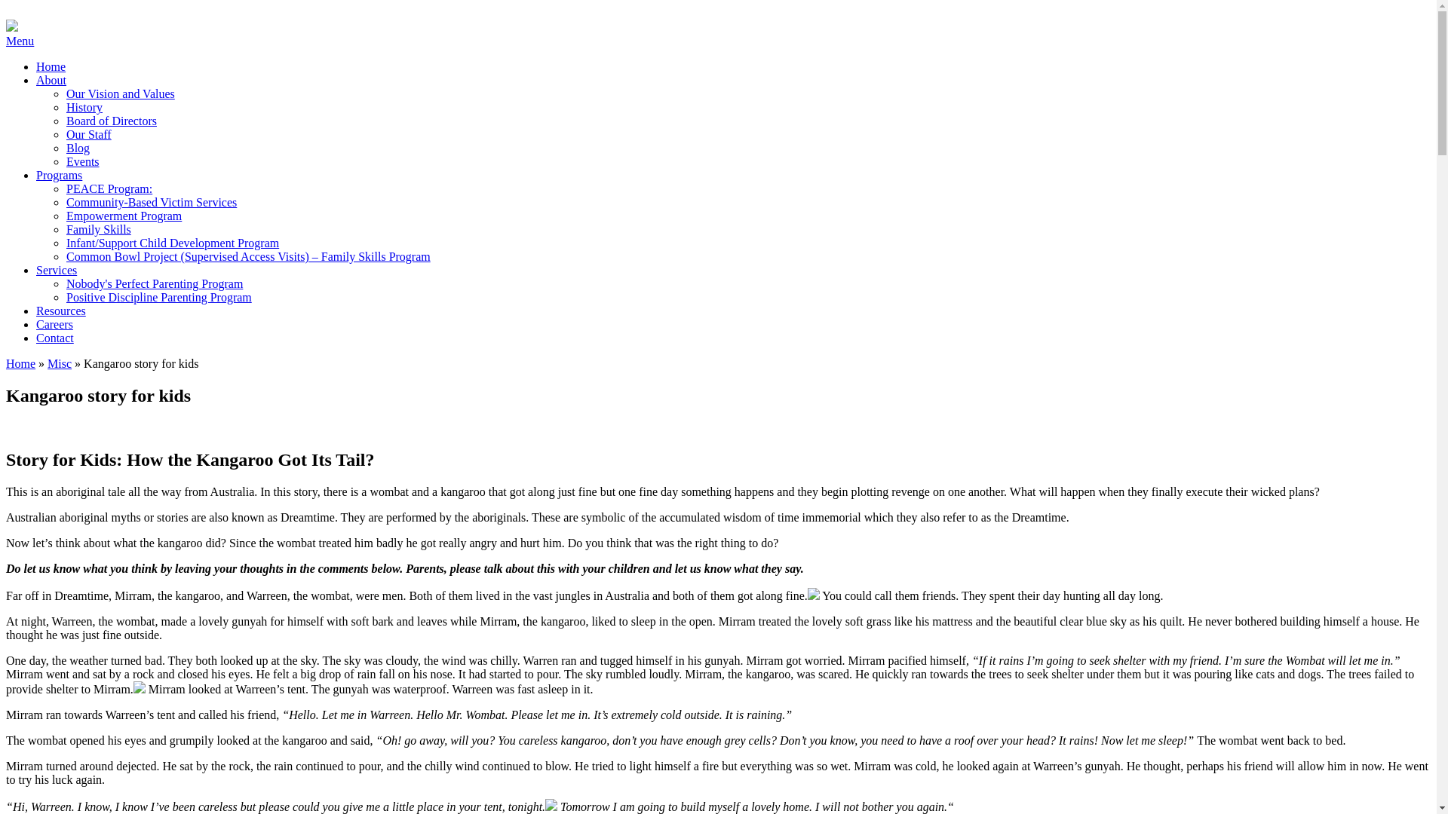 Image resolution: width=1448 pixels, height=814 pixels. Describe the element at coordinates (109, 188) in the screenshot. I see `PEACE Program:` at that location.